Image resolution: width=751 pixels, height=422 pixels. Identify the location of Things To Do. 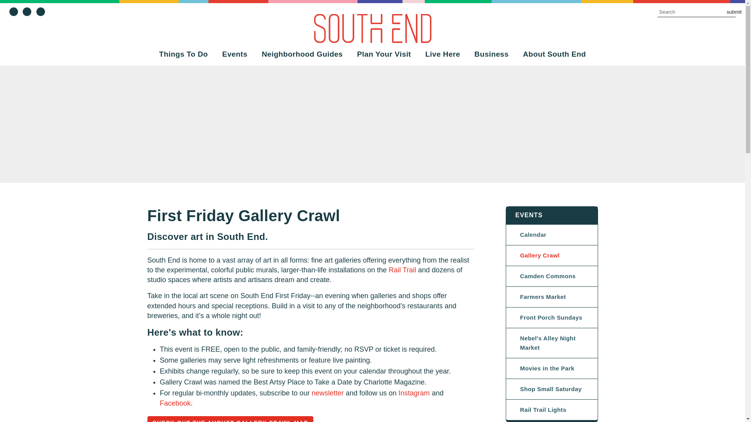
(183, 54).